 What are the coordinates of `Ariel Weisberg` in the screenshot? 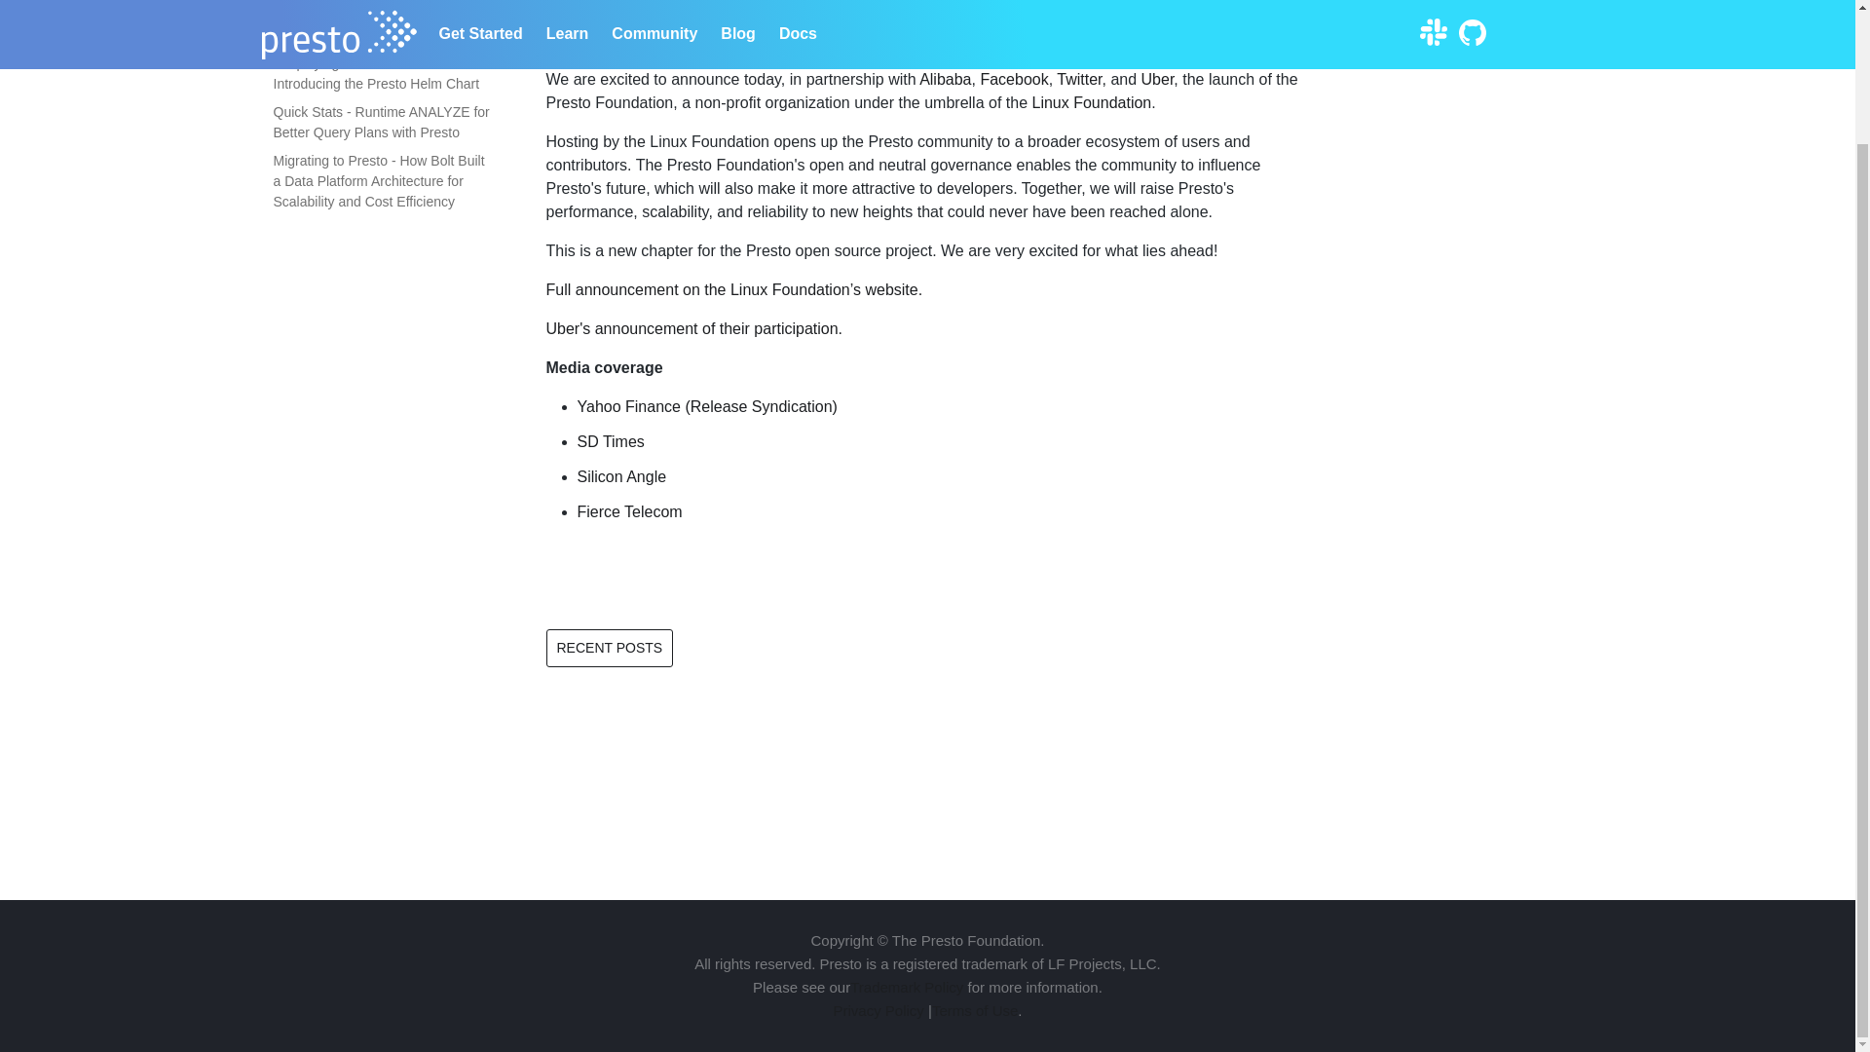 It's located at (589, 37).